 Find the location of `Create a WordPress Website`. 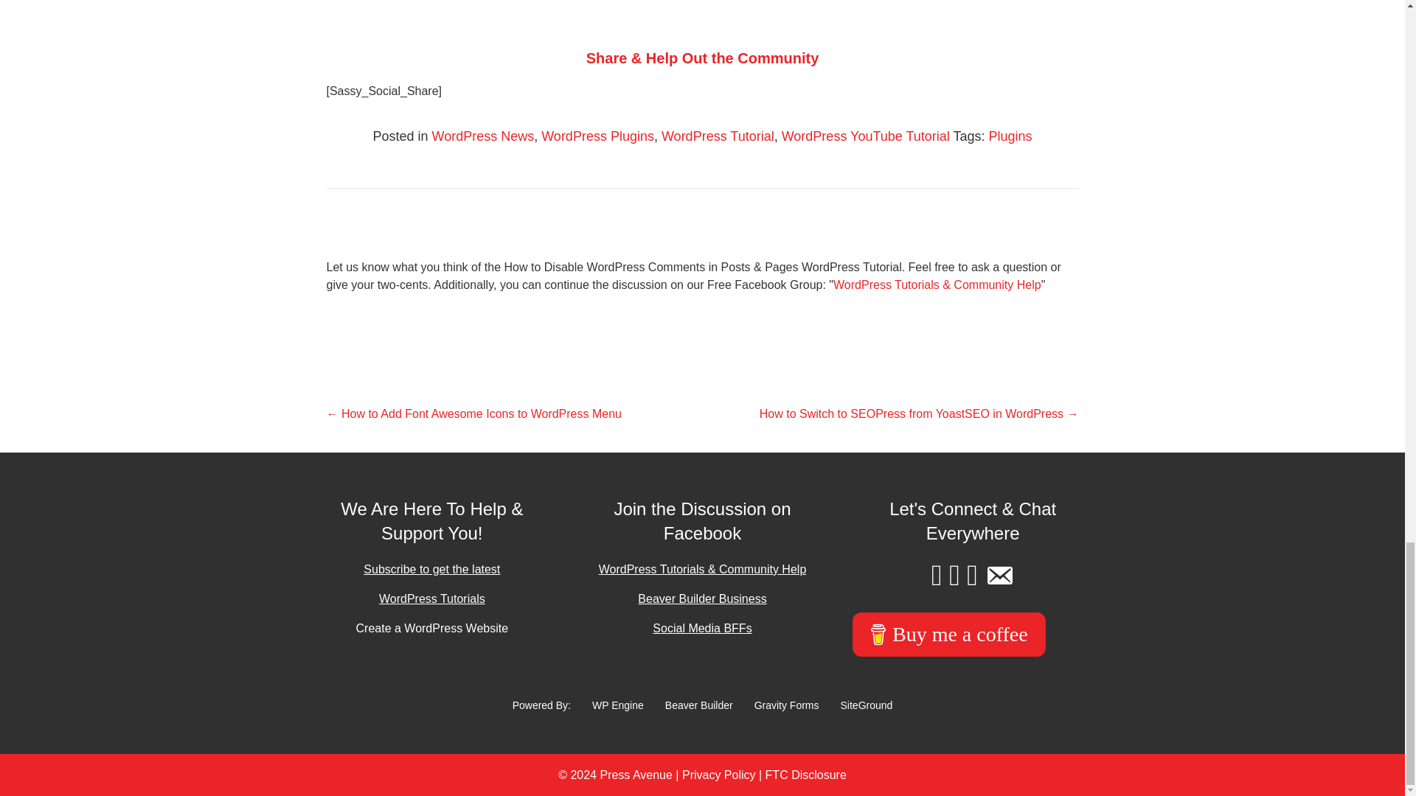

Create a WordPress Website is located at coordinates (431, 628).